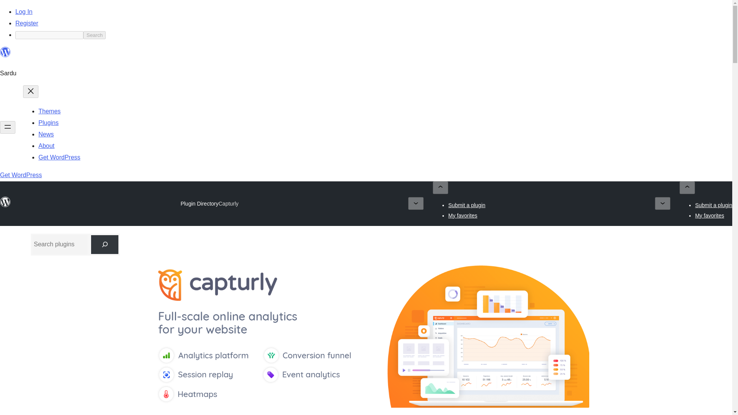 The height and width of the screenshot is (415, 738). I want to click on Get WordPress, so click(59, 157).